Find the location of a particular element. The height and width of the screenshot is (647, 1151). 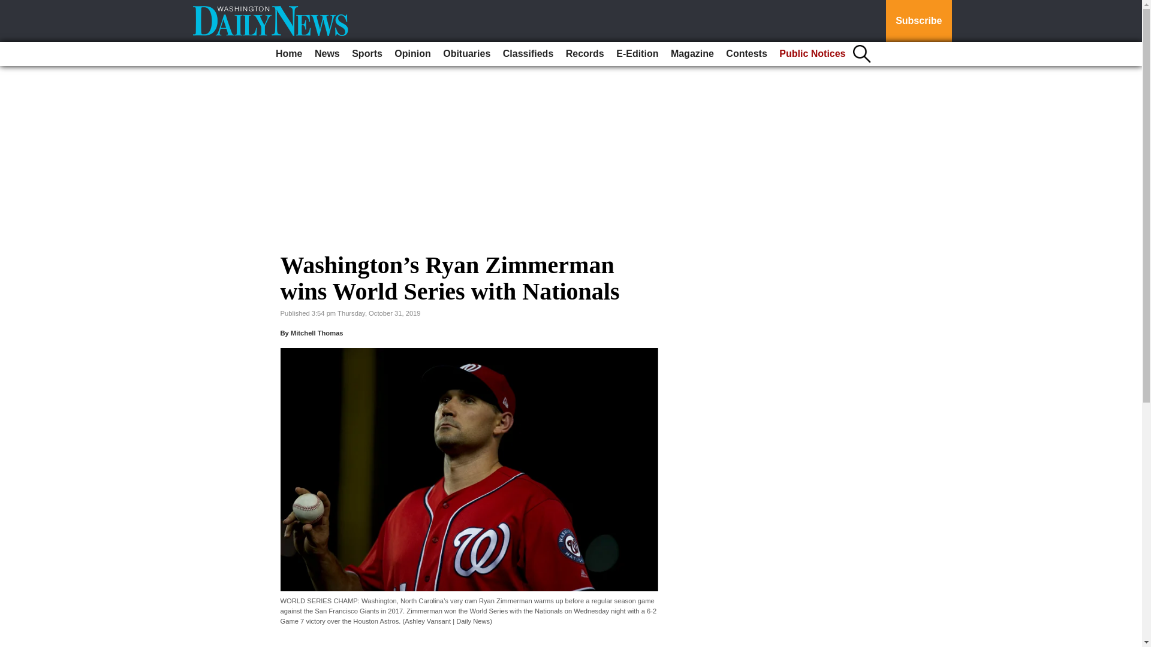

Public Notices is located at coordinates (812, 54).